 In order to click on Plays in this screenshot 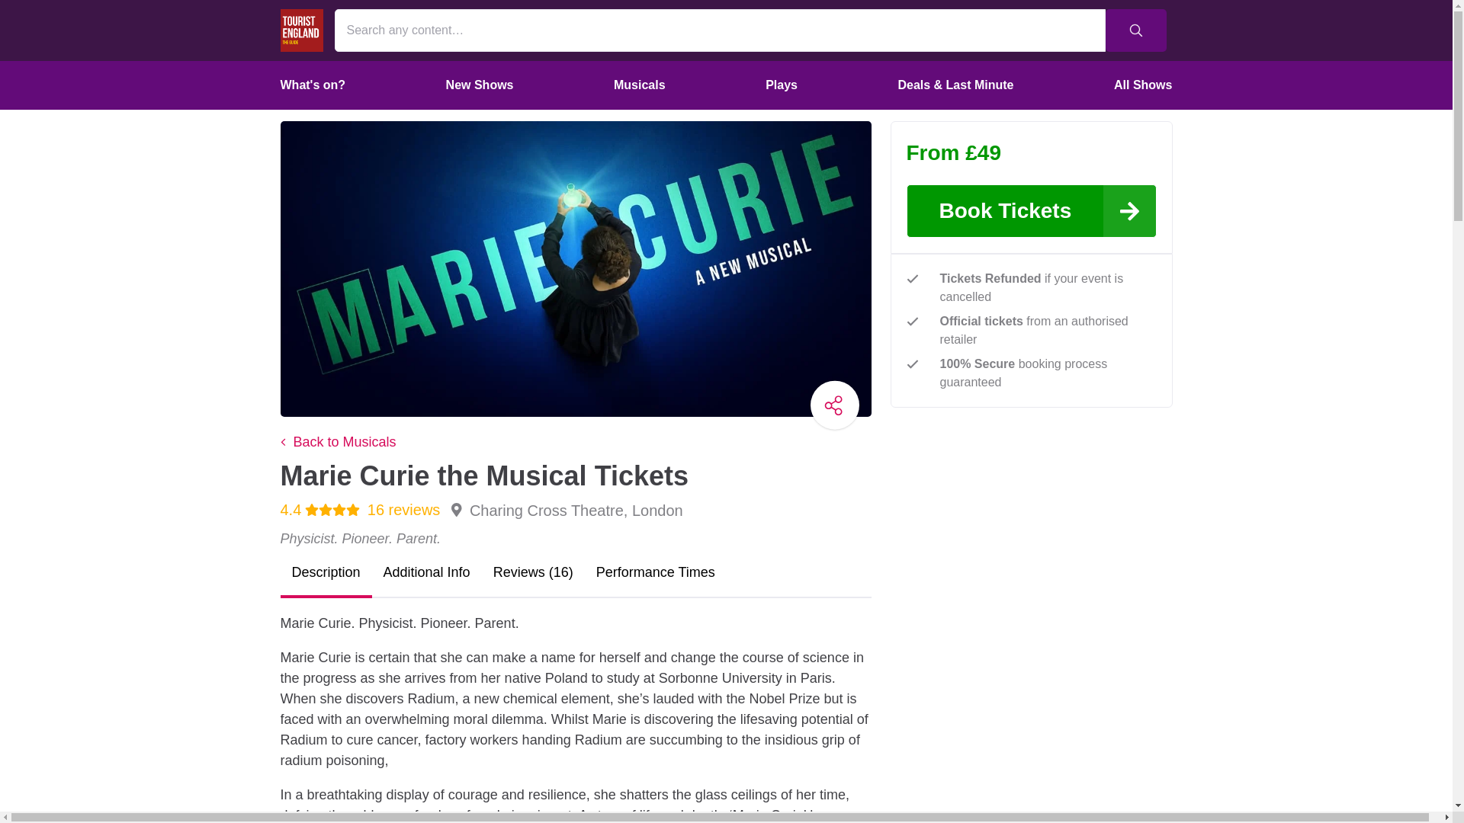, I will do `click(781, 85)`.